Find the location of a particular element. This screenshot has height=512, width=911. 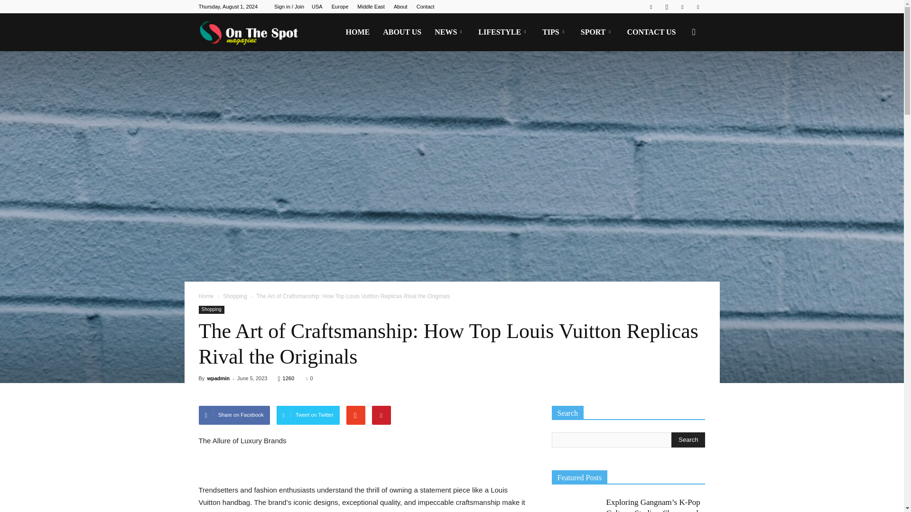

HOME is located at coordinates (357, 32).